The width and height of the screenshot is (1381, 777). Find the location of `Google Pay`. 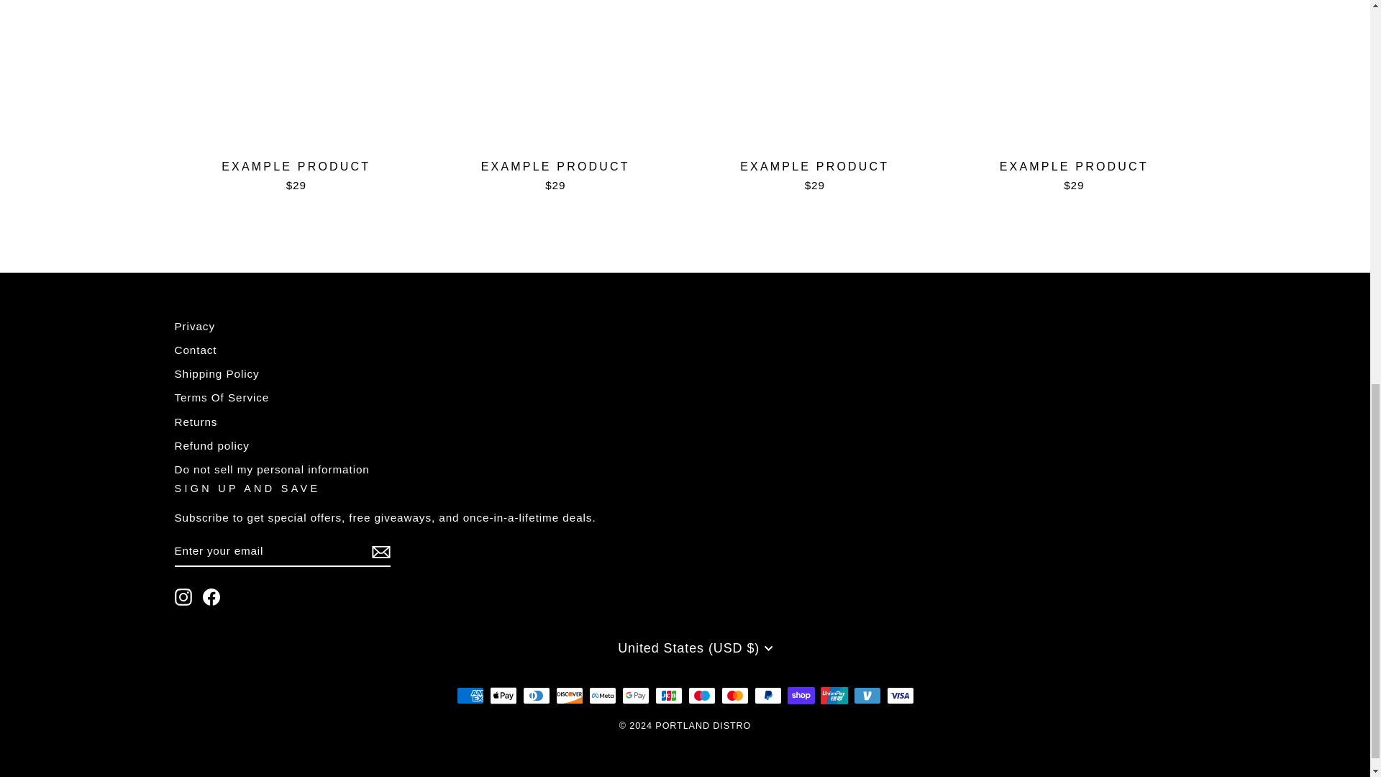

Google Pay is located at coordinates (635, 695).